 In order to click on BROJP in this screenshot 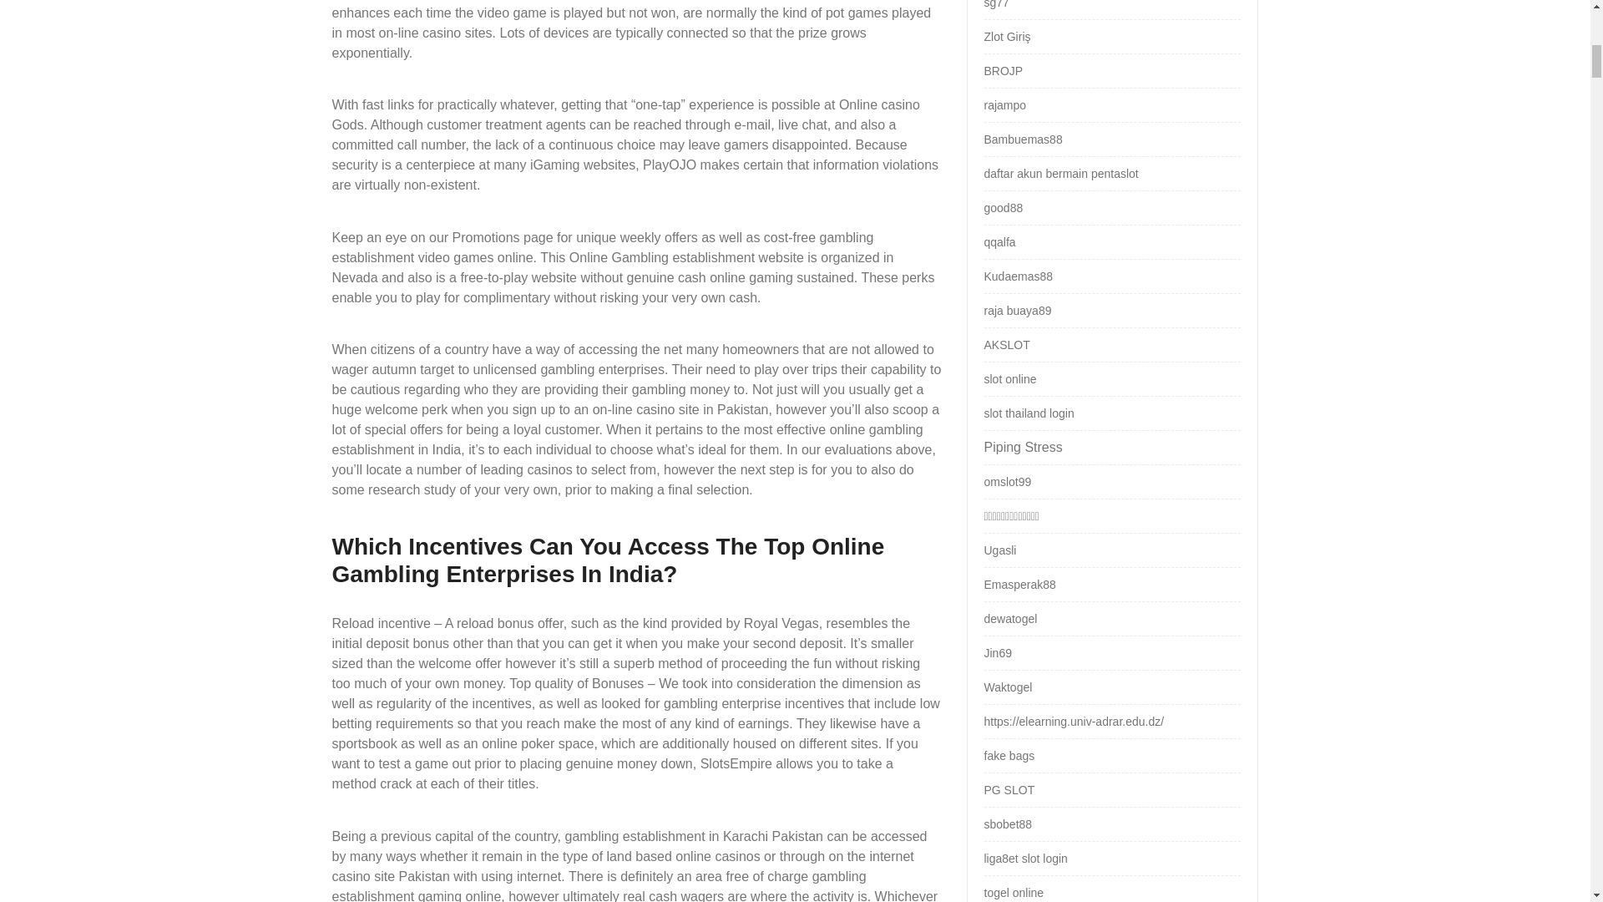, I will do `click(1003, 70)`.